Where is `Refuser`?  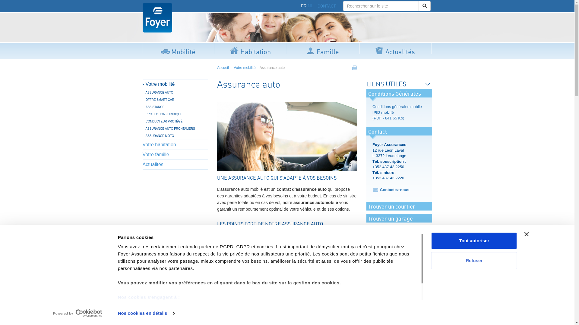 Refuser is located at coordinates (474, 260).